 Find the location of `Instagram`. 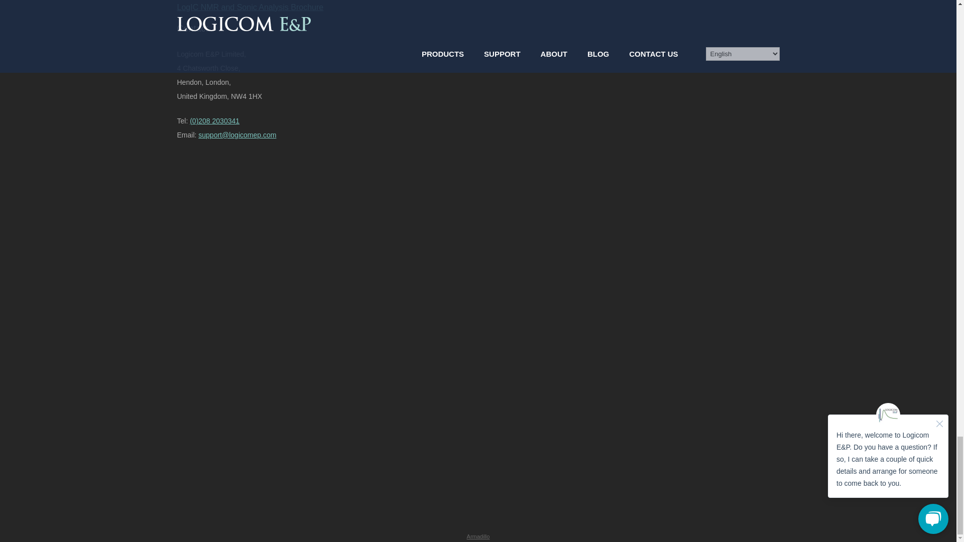

Instagram is located at coordinates (252, 461).